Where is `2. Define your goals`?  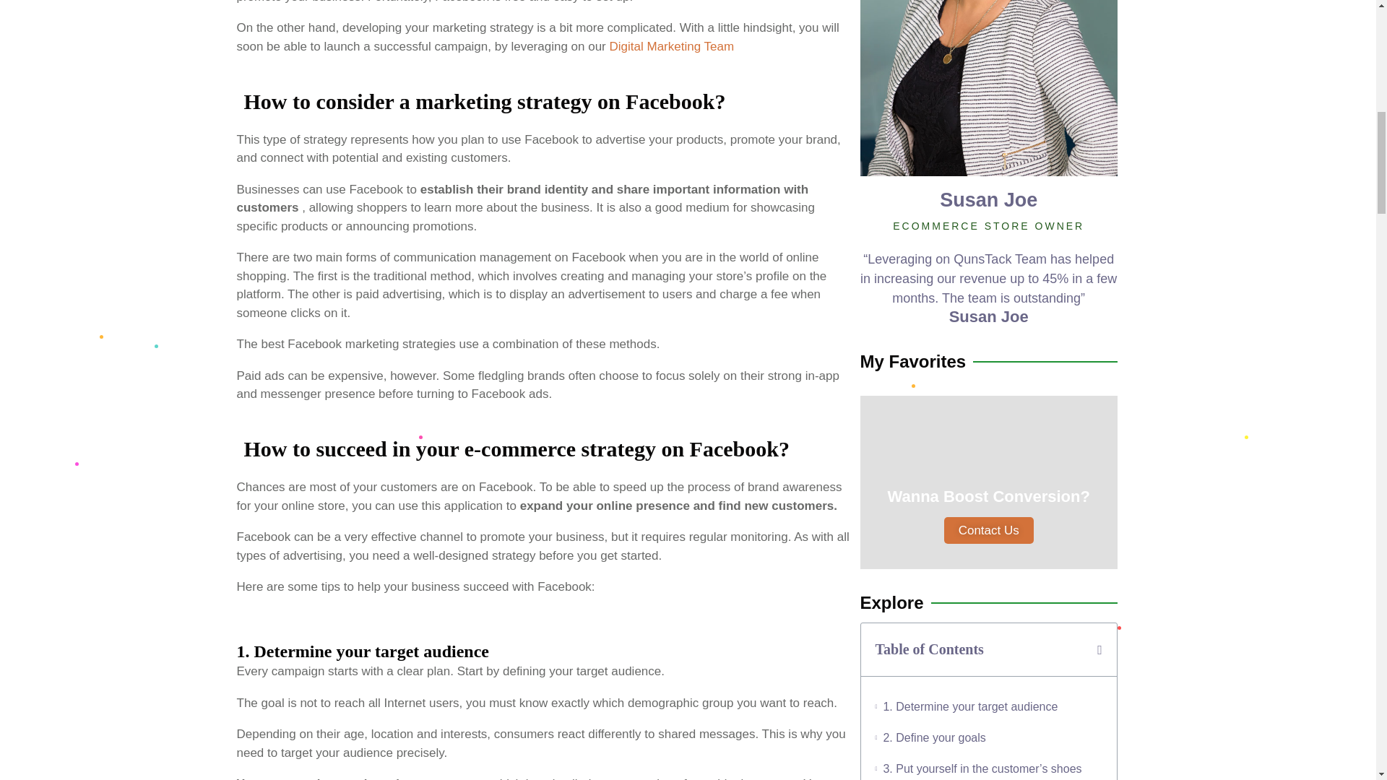 2. Define your goals is located at coordinates (933, 737).